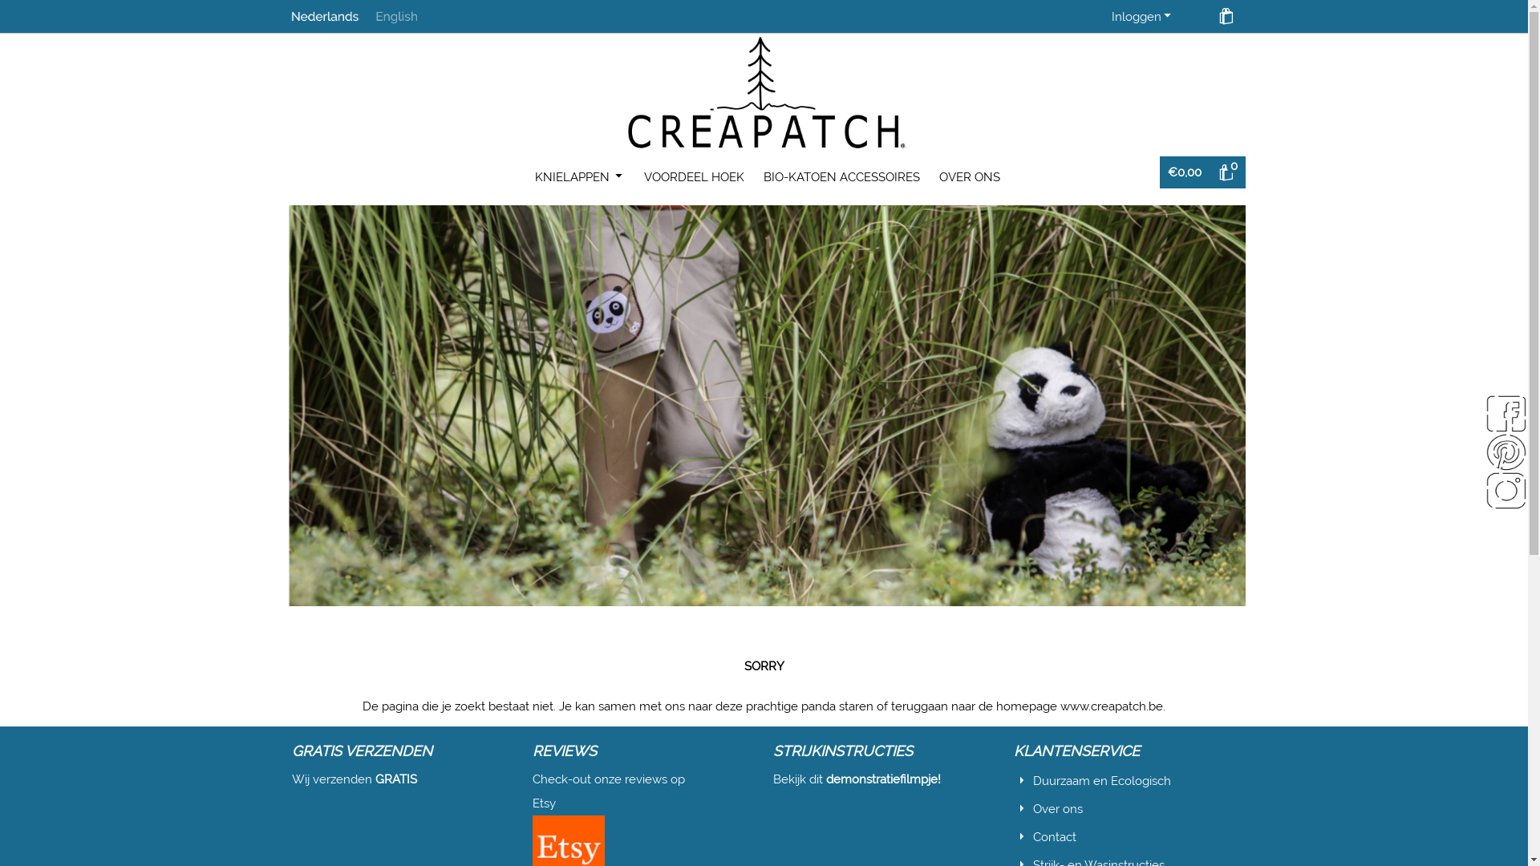 Image resolution: width=1540 pixels, height=866 pixels. I want to click on Nederlands, so click(324, 16).